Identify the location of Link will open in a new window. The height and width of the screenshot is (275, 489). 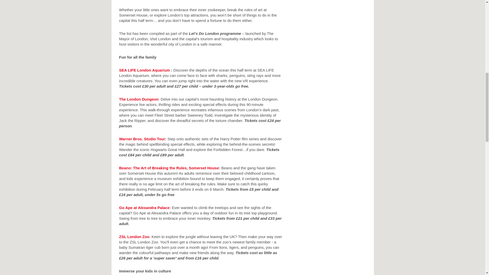
(134, 237).